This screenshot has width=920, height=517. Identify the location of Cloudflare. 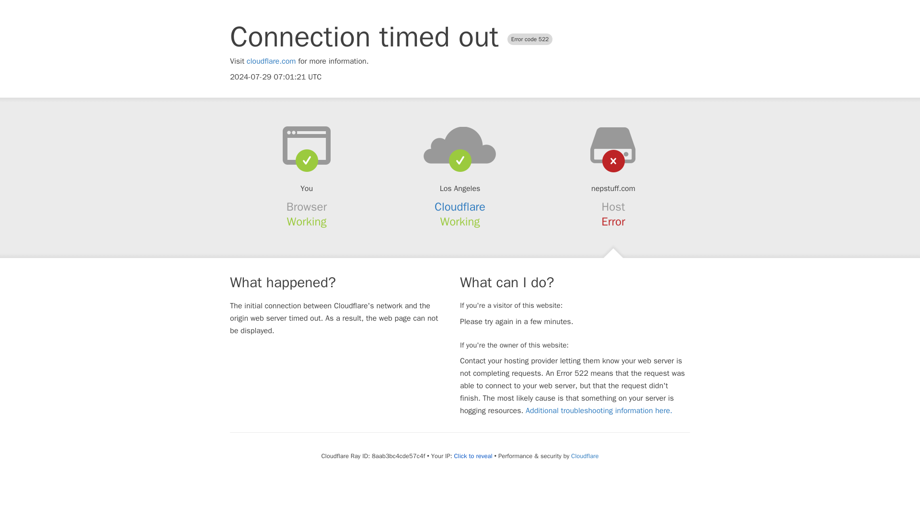
(585, 456).